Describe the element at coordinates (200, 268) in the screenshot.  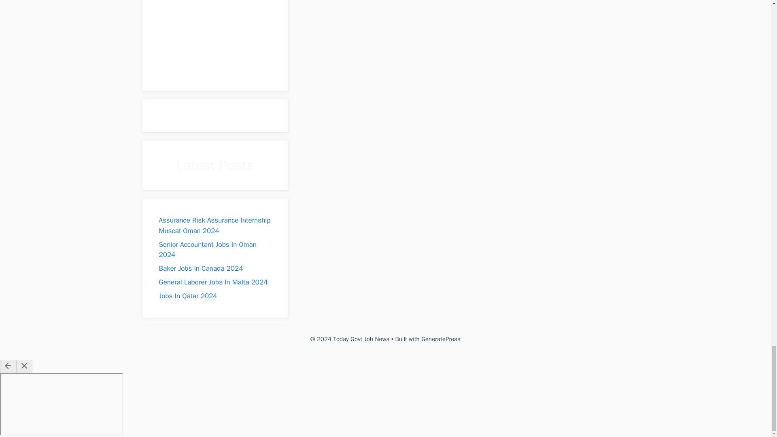
I see `Baker Jobs In Canada 2024` at that location.